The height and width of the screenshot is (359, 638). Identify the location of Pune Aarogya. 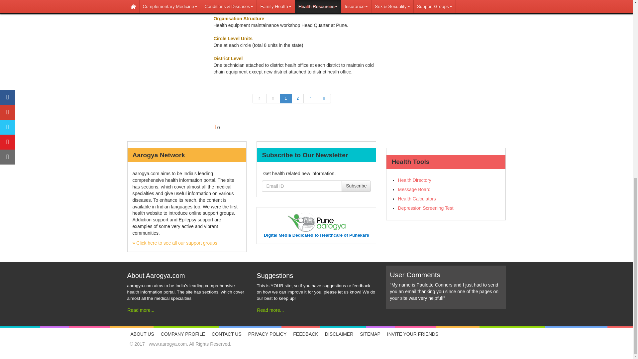
(316, 235).